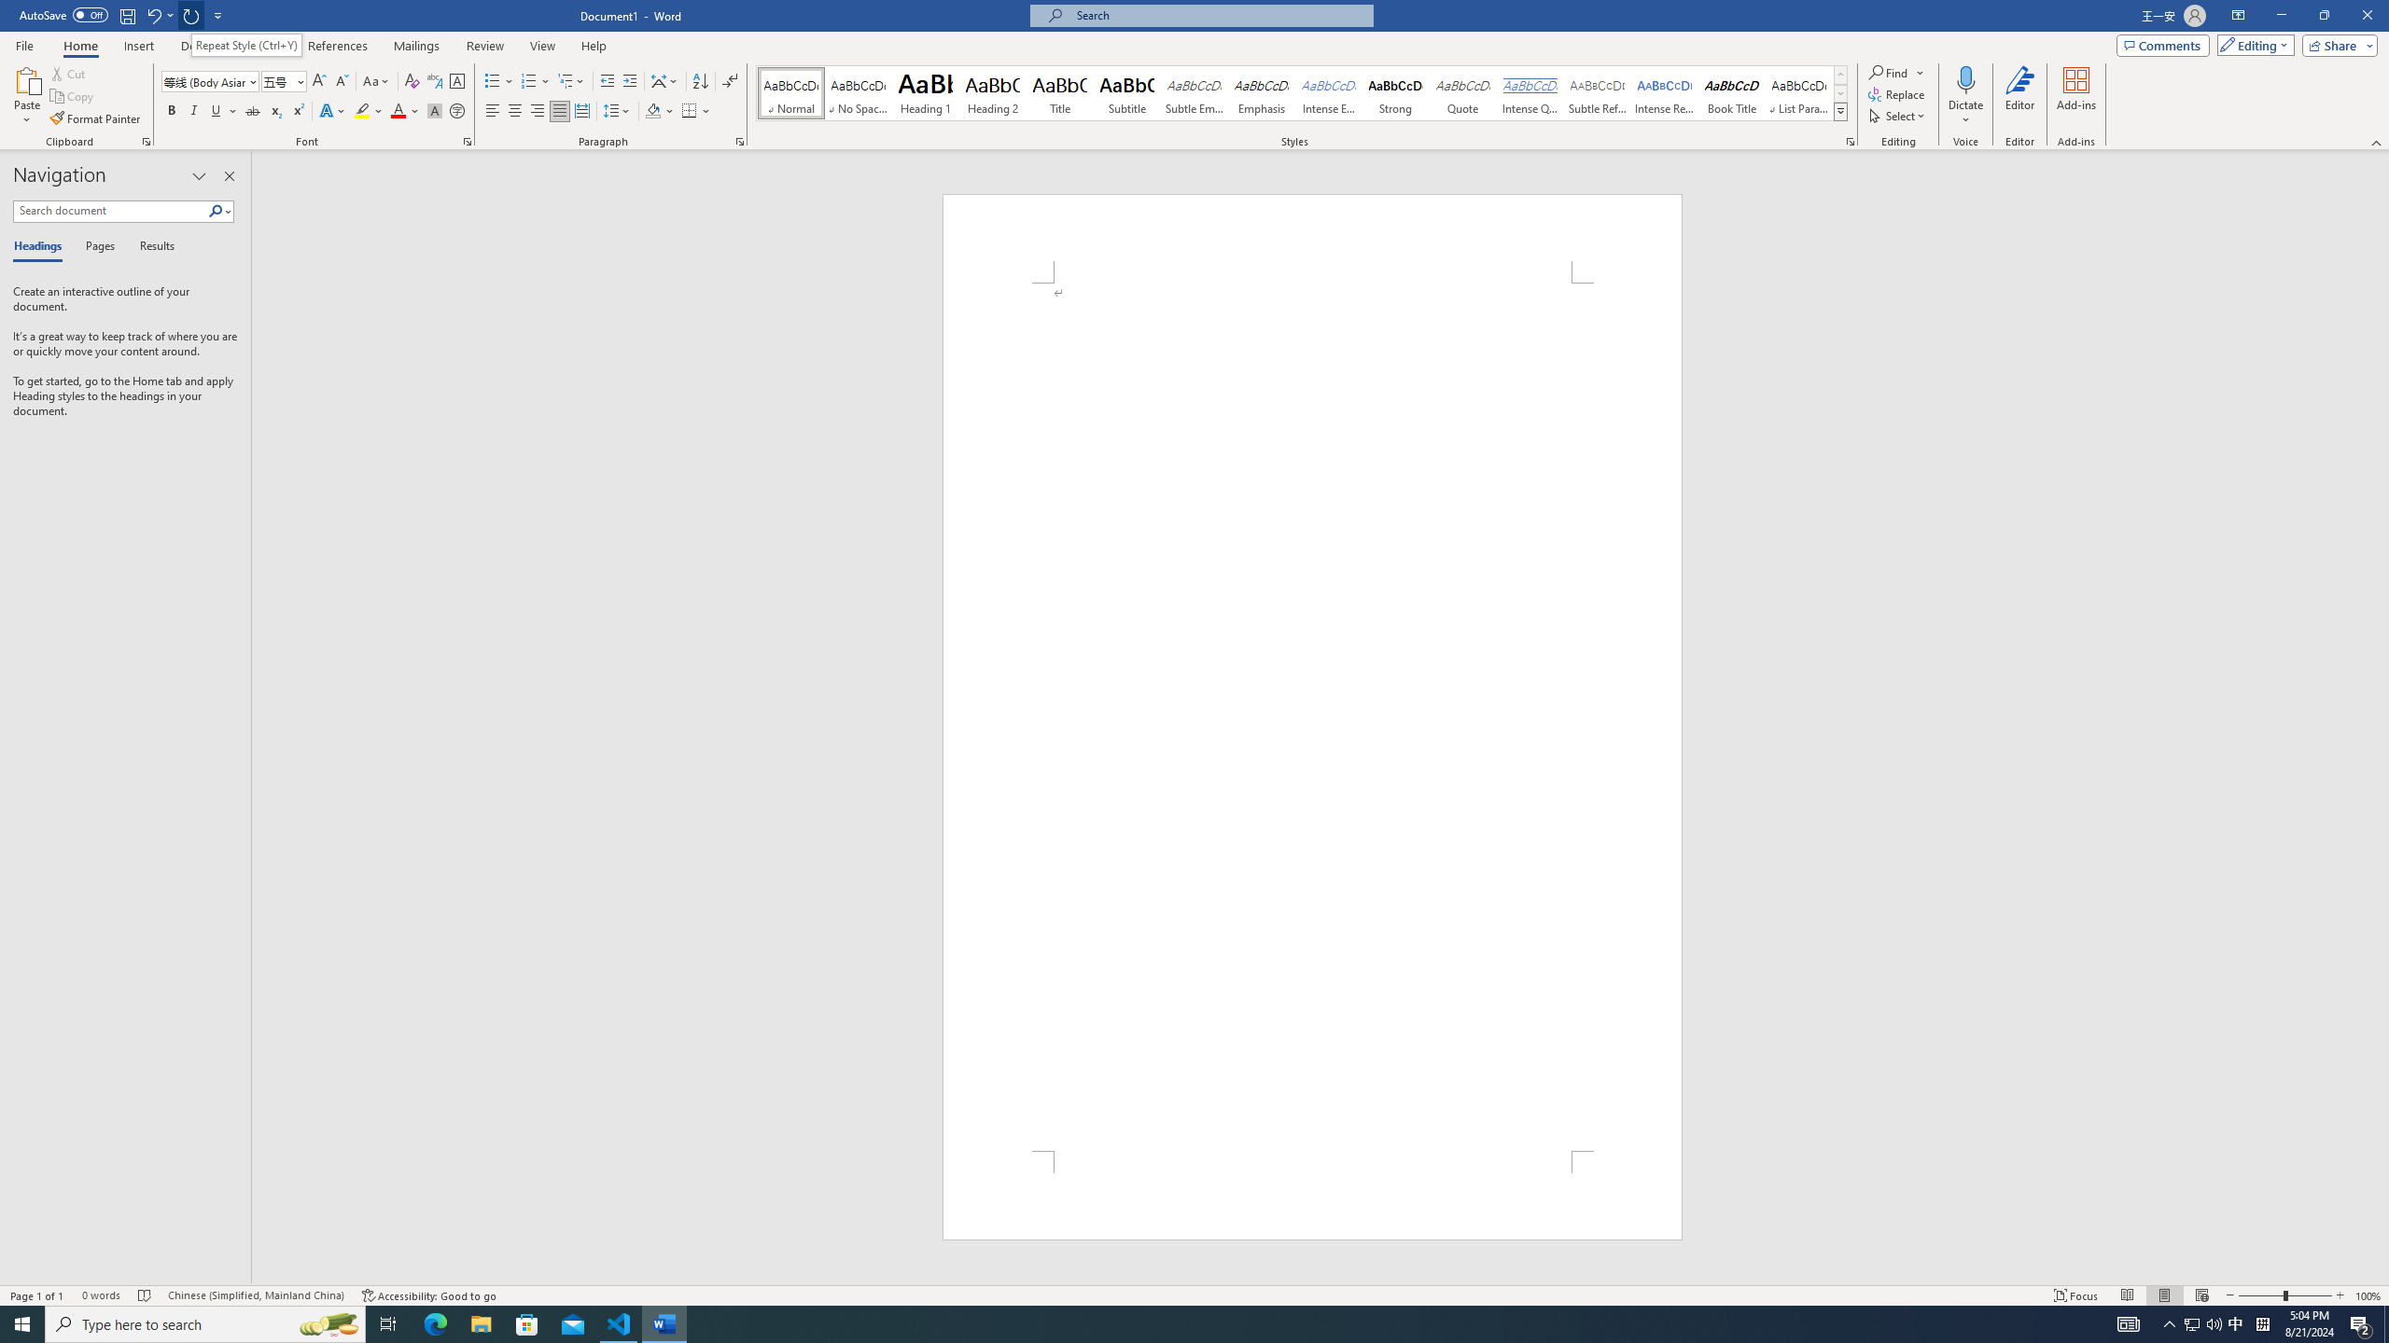 The image size is (2389, 1343). What do you see at coordinates (457, 82) in the screenshot?
I see `Character Border` at bounding box center [457, 82].